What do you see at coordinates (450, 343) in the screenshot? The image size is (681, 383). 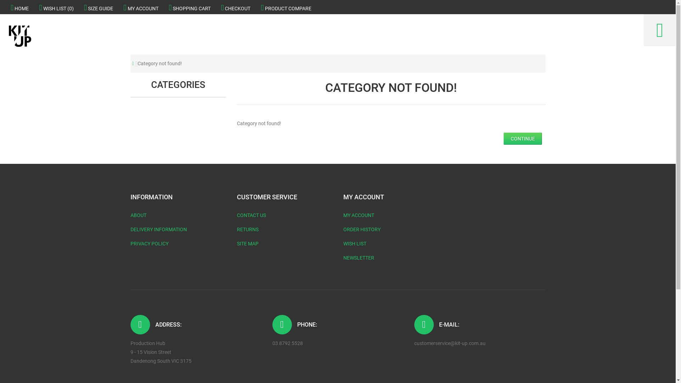 I see `customerservice@kit-up.com.au` at bounding box center [450, 343].